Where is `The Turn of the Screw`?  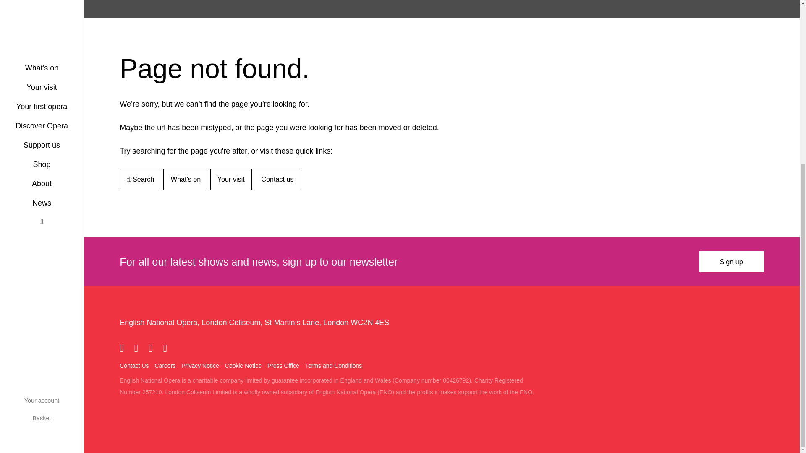 The Turn of the Screw is located at coordinates (9, 26).